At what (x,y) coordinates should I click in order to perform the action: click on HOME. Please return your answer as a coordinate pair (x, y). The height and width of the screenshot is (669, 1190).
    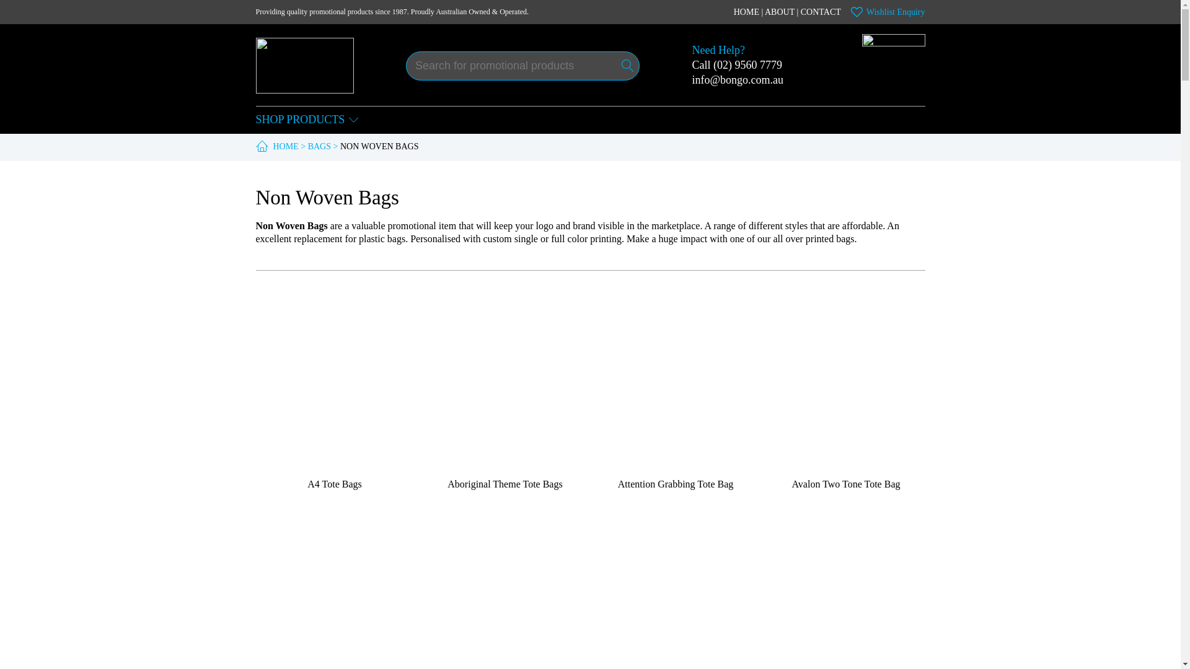
    Looking at the image, I should click on (746, 12).